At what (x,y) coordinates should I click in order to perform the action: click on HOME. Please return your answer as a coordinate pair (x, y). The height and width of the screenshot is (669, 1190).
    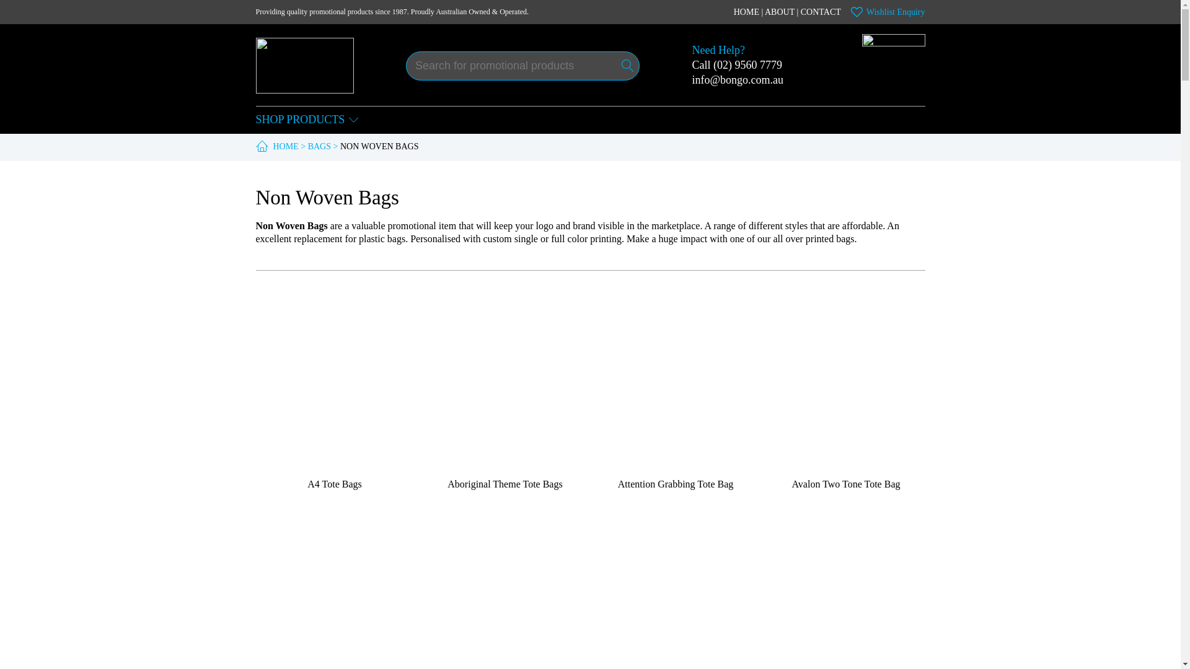
    Looking at the image, I should click on (746, 12).